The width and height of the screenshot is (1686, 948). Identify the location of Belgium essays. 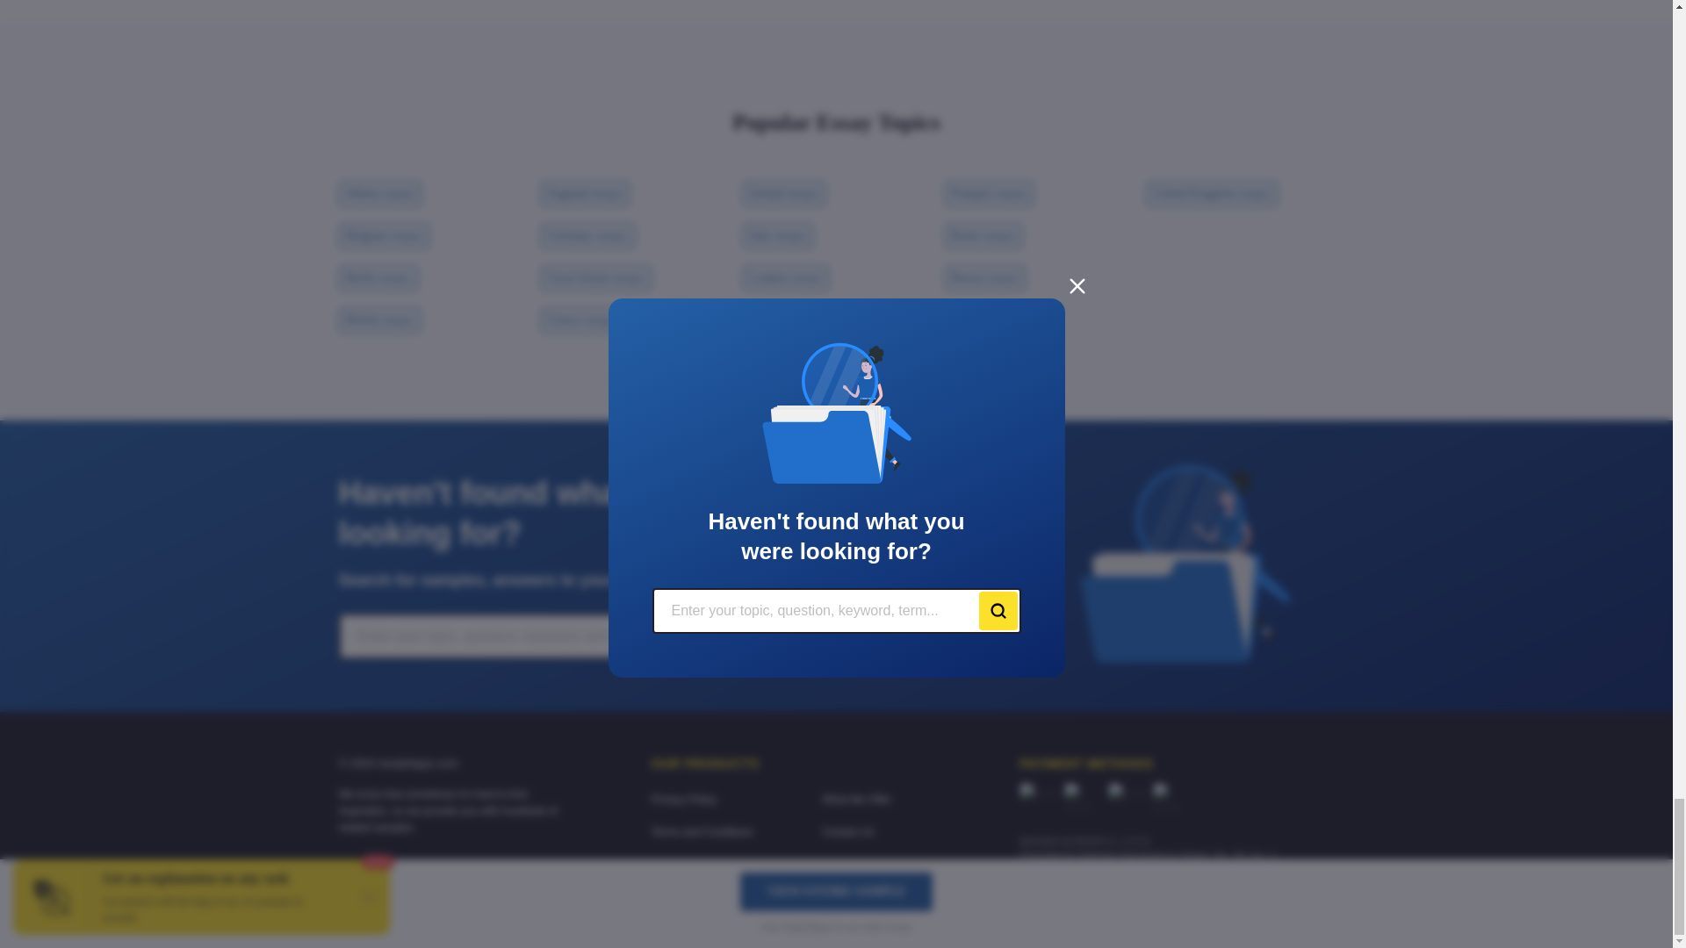
(384, 235).